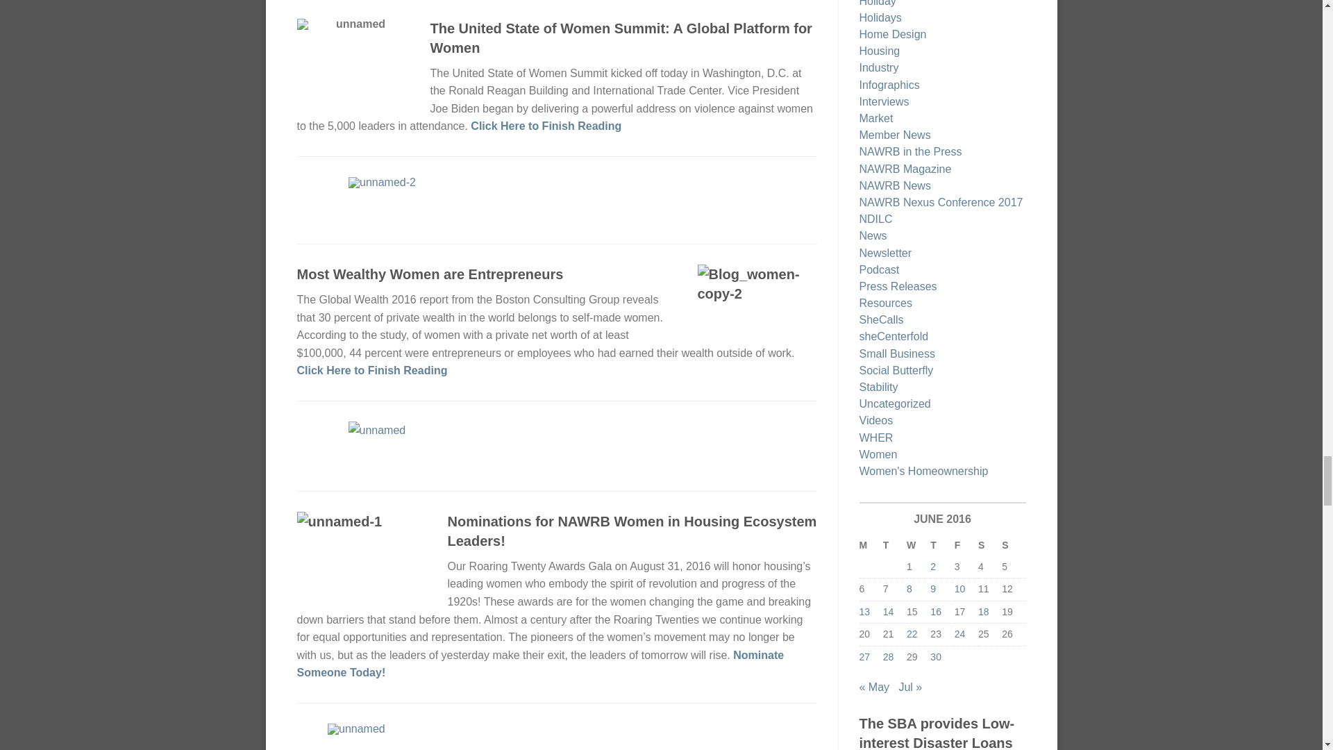  What do you see at coordinates (918, 546) in the screenshot?
I see `Wednesday` at bounding box center [918, 546].